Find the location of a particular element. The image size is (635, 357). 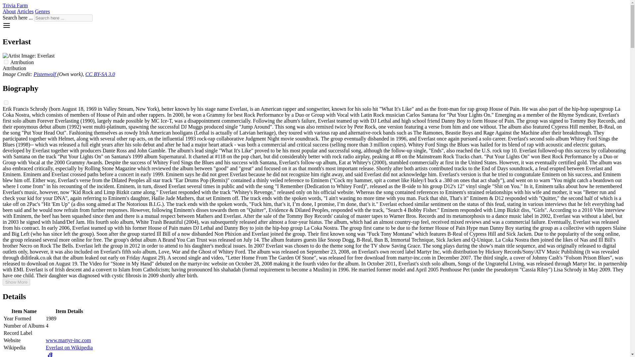

Genres is located at coordinates (42, 11).